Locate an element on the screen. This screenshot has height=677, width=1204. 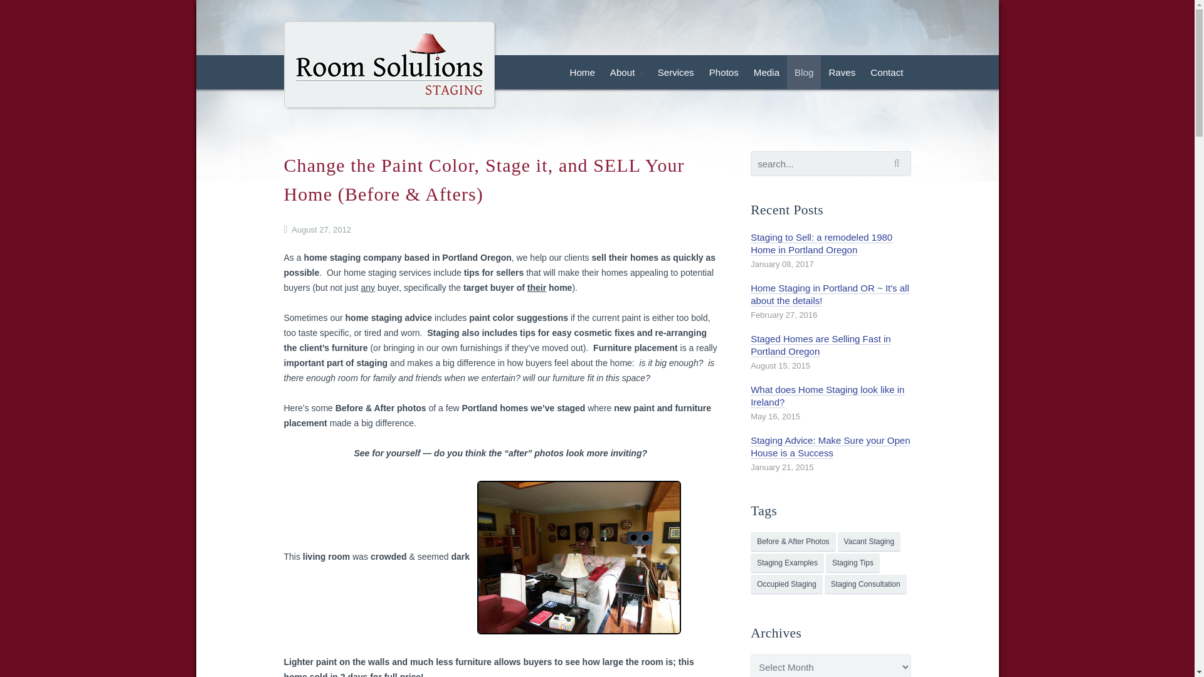
Occupied Staging is located at coordinates (786, 584).